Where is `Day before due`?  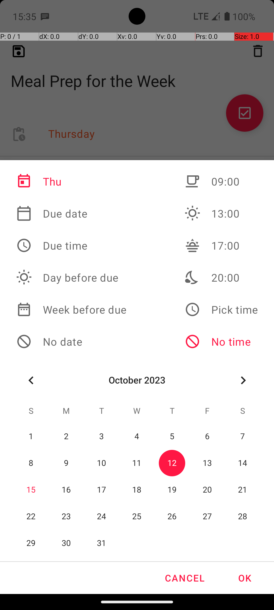
Day before due is located at coordinates (71, 278).